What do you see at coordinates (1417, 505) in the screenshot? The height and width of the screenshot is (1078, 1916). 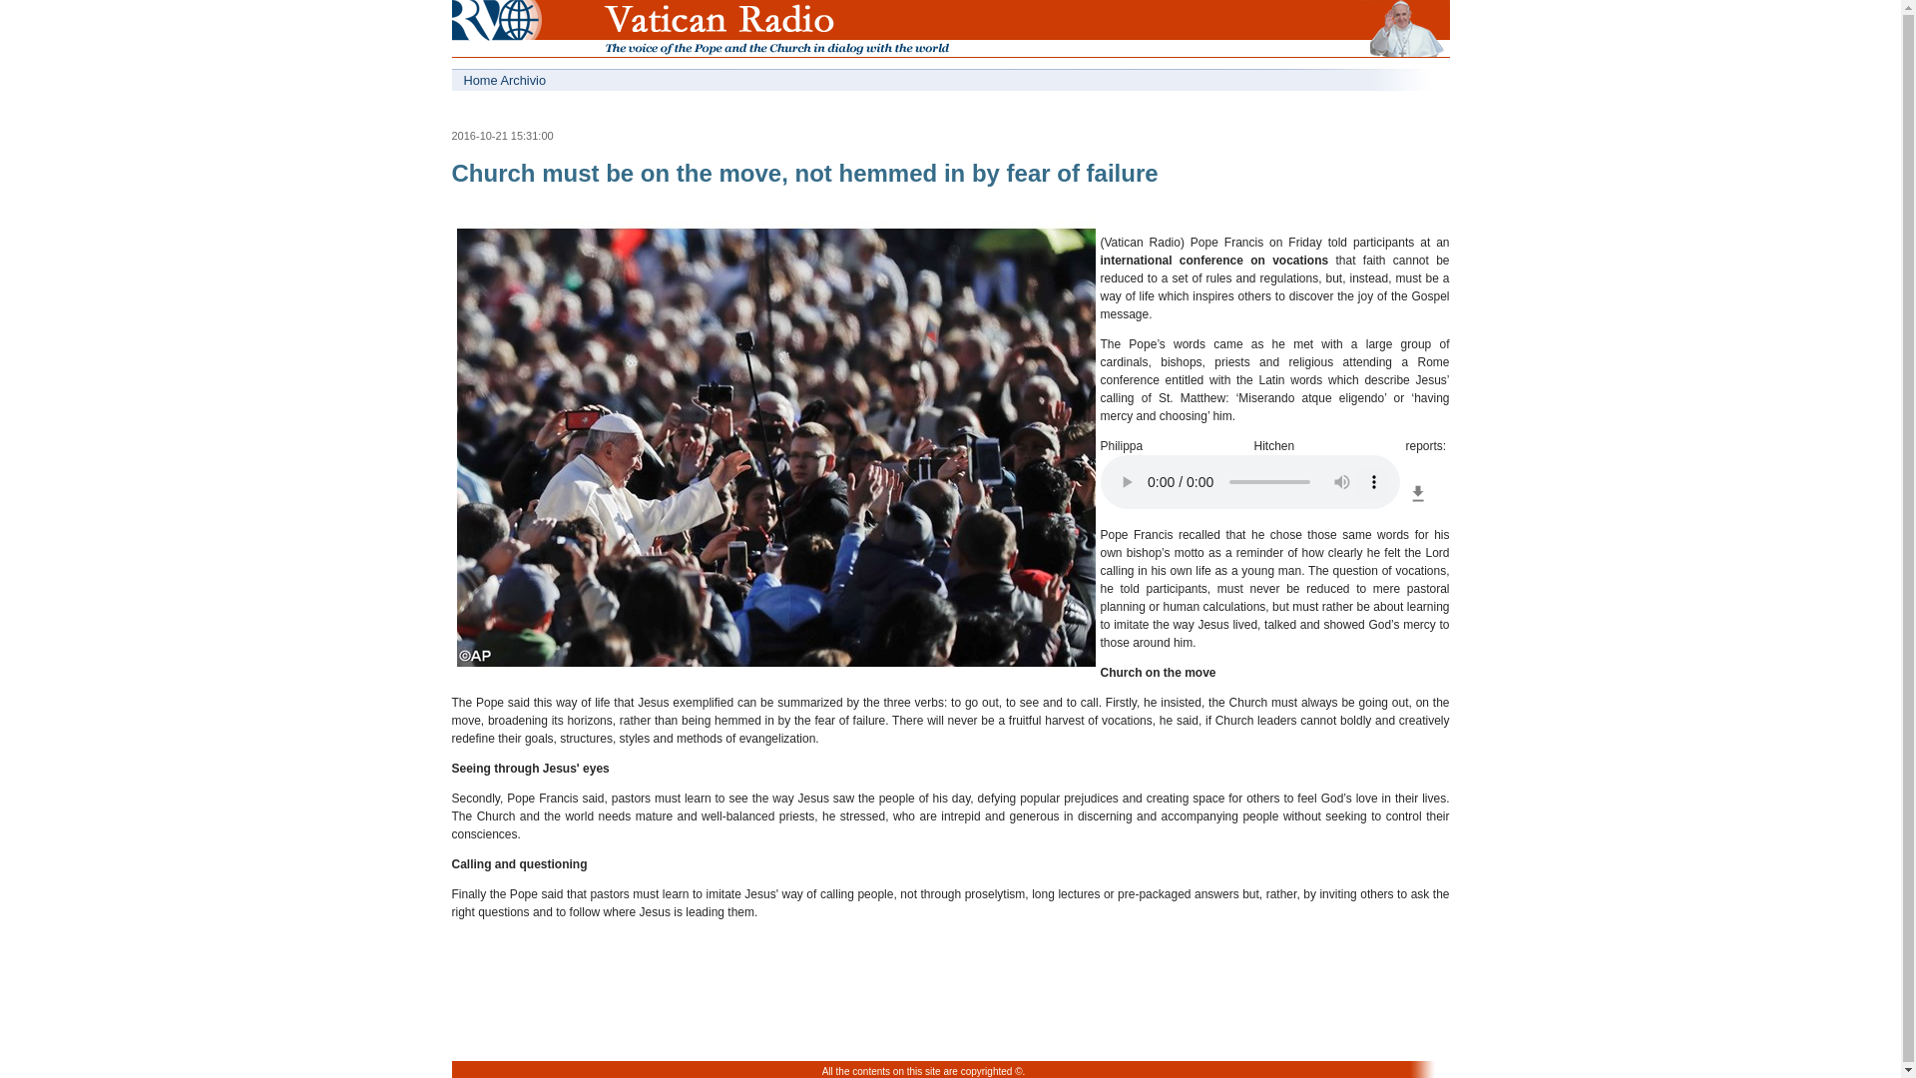 I see `Download audio` at bounding box center [1417, 505].